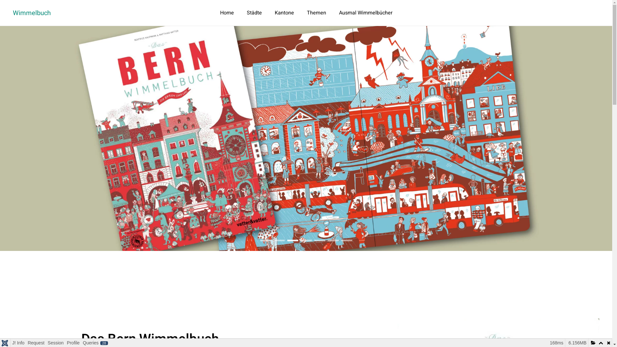 The height and width of the screenshot is (347, 617). I want to click on Home, so click(227, 13).